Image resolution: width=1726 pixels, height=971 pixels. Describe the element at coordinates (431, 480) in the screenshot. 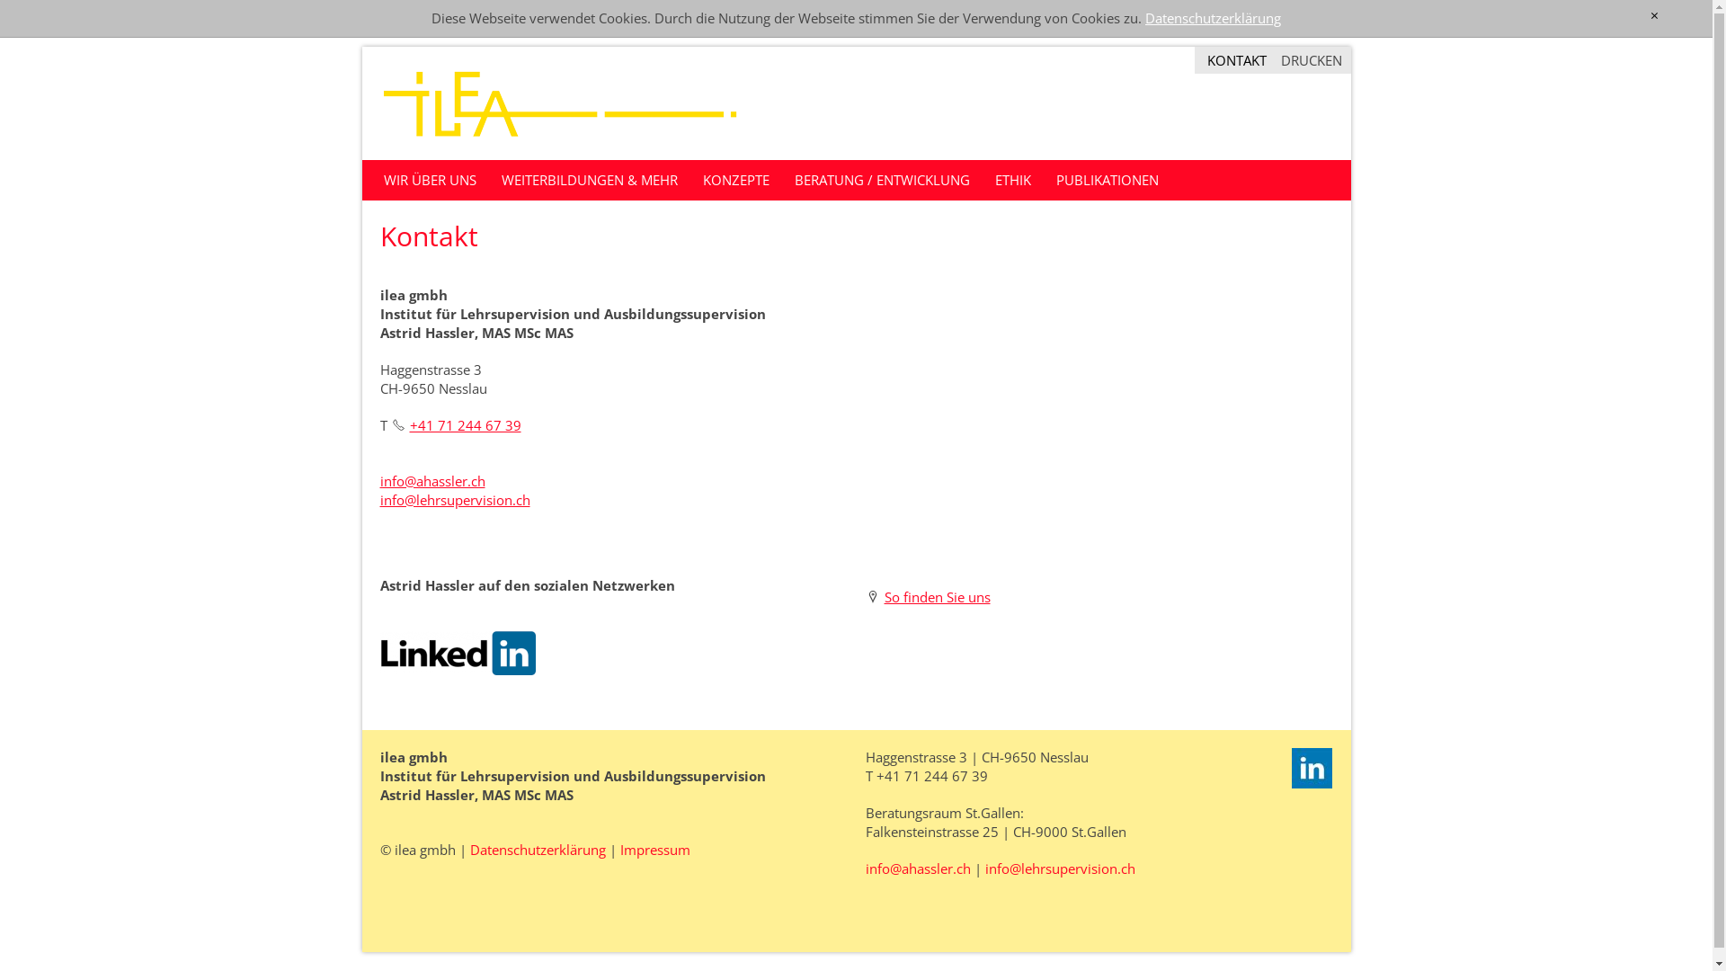

I see `info@ahassler.ch` at that location.